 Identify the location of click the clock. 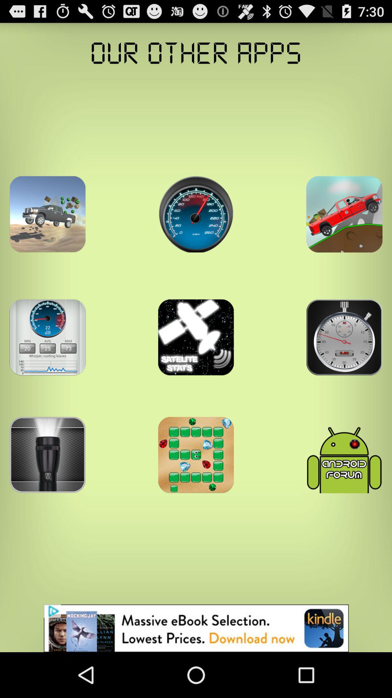
(344, 337).